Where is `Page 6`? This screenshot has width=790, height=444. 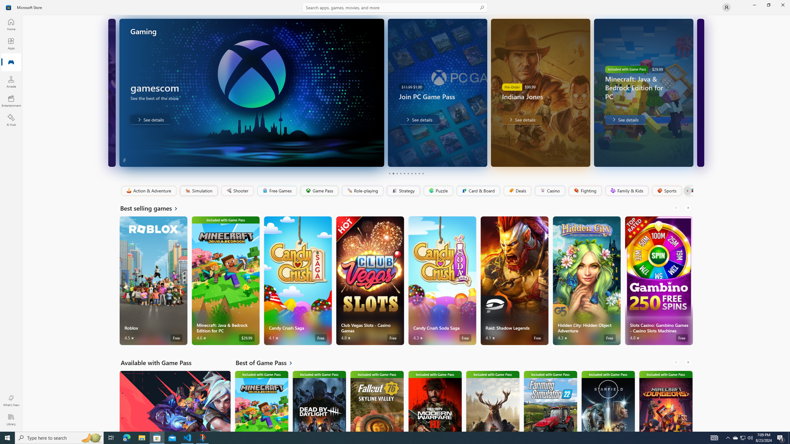 Page 6 is located at coordinates (408, 173).